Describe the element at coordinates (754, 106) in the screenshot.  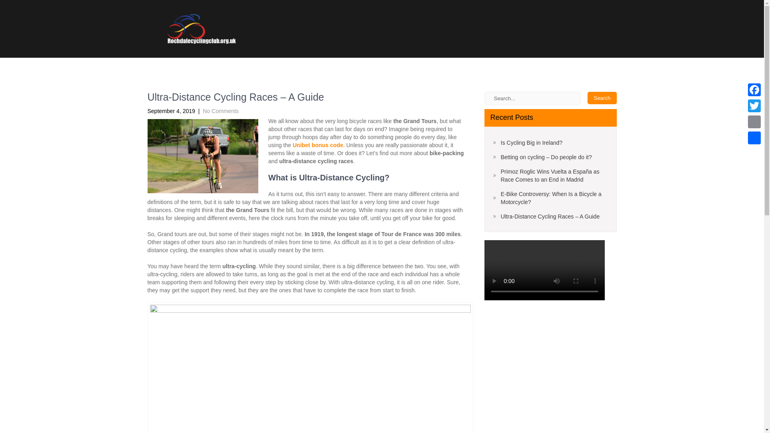
I see `Twitter` at that location.